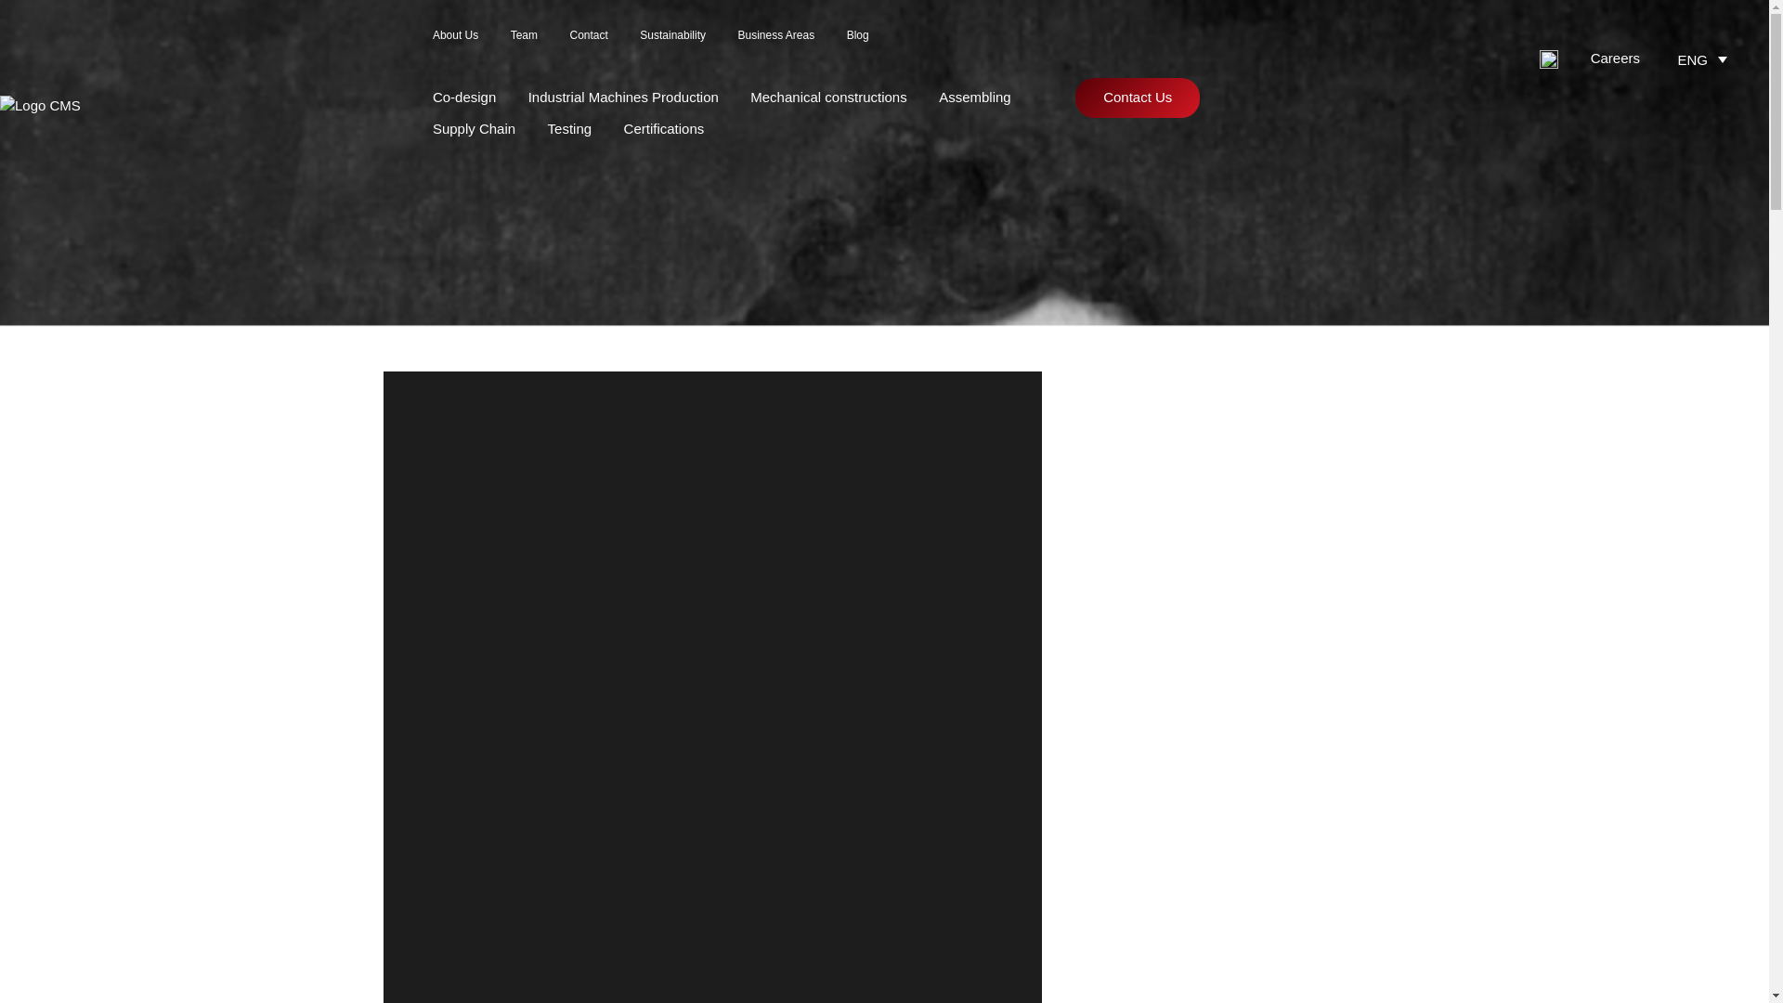 This screenshot has height=1003, width=1783. Describe the element at coordinates (672, 35) in the screenshot. I see `Sustainability` at that location.